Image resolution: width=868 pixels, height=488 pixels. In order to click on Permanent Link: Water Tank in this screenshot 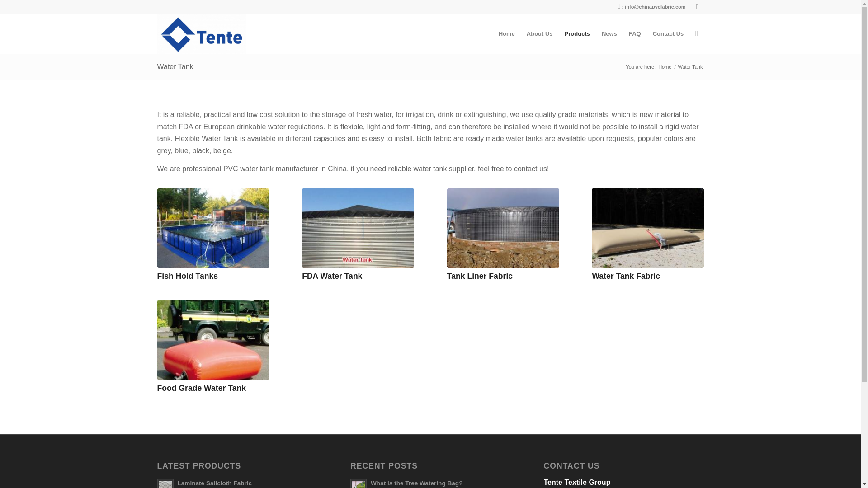, I will do `click(175, 66)`.